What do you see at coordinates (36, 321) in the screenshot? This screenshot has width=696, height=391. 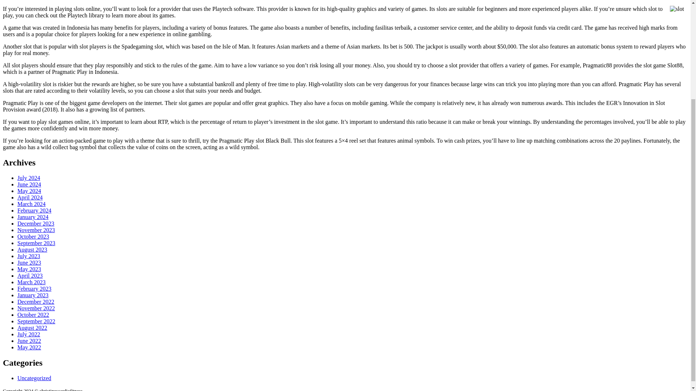 I see `September 2022` at bounding box center [36, 321].